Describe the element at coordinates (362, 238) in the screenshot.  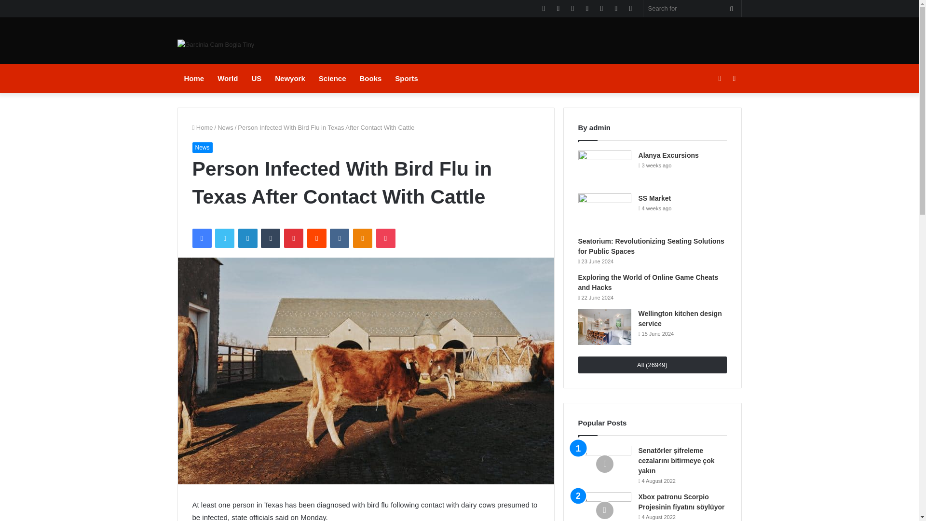
I see `Odnoklassniki` at that location.